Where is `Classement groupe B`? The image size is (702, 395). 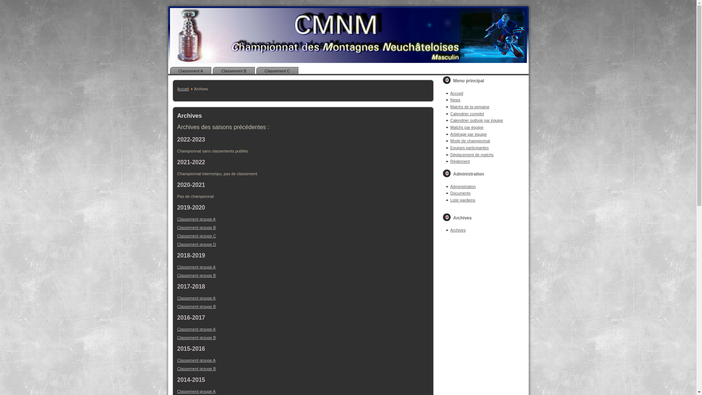
Classement groupe B is located at coordinates (196, 275).